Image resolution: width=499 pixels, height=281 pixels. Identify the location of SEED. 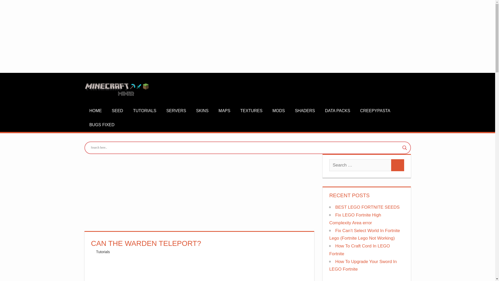
(117, 111).